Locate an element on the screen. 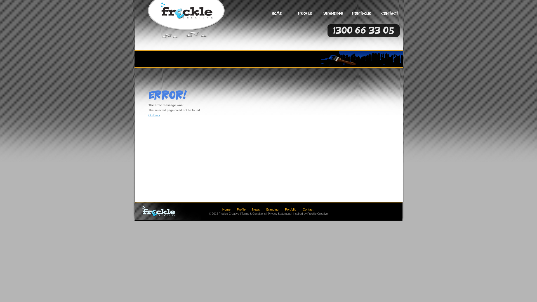 This screenshot has width=537, height=302. Home is located at coordinates (227, 209).